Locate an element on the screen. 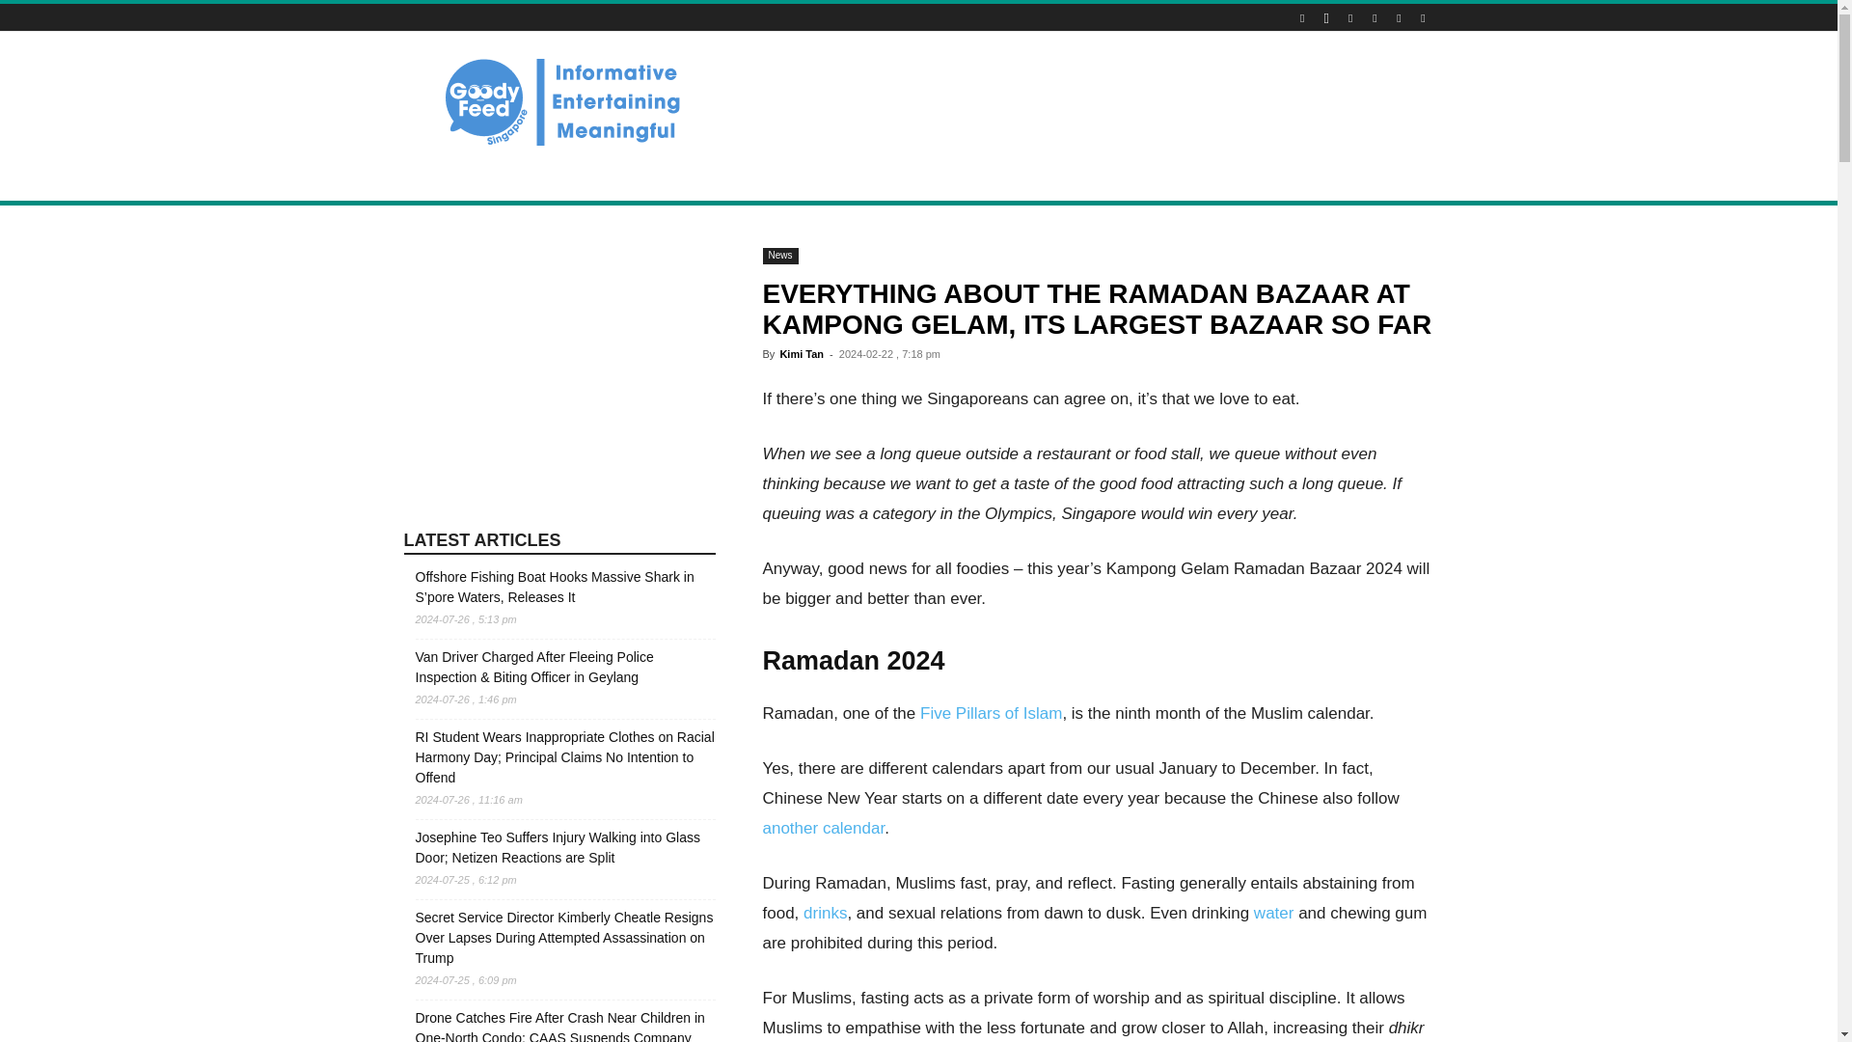 The width and height of the screenshot is (1852, 1042). Youtube is located at coordinates (1422, 17).